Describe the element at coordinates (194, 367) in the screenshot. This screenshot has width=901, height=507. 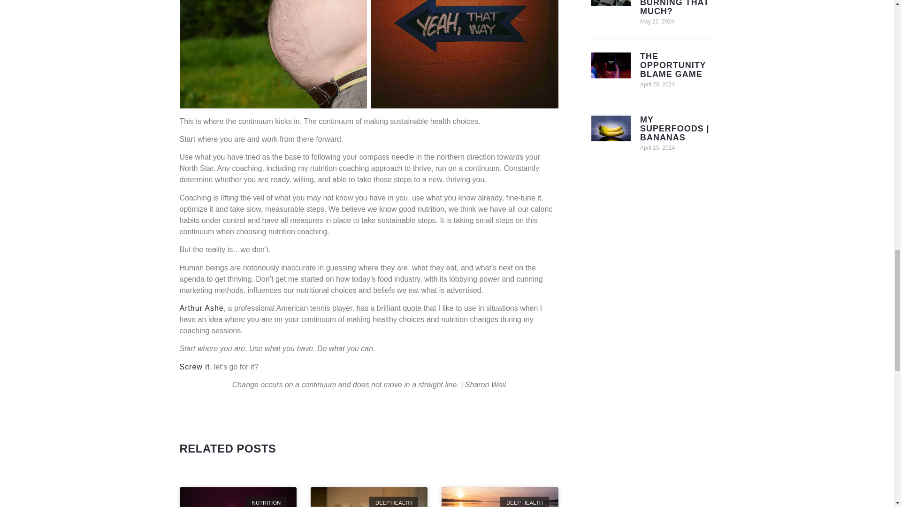
I see `Screw it` at that location.